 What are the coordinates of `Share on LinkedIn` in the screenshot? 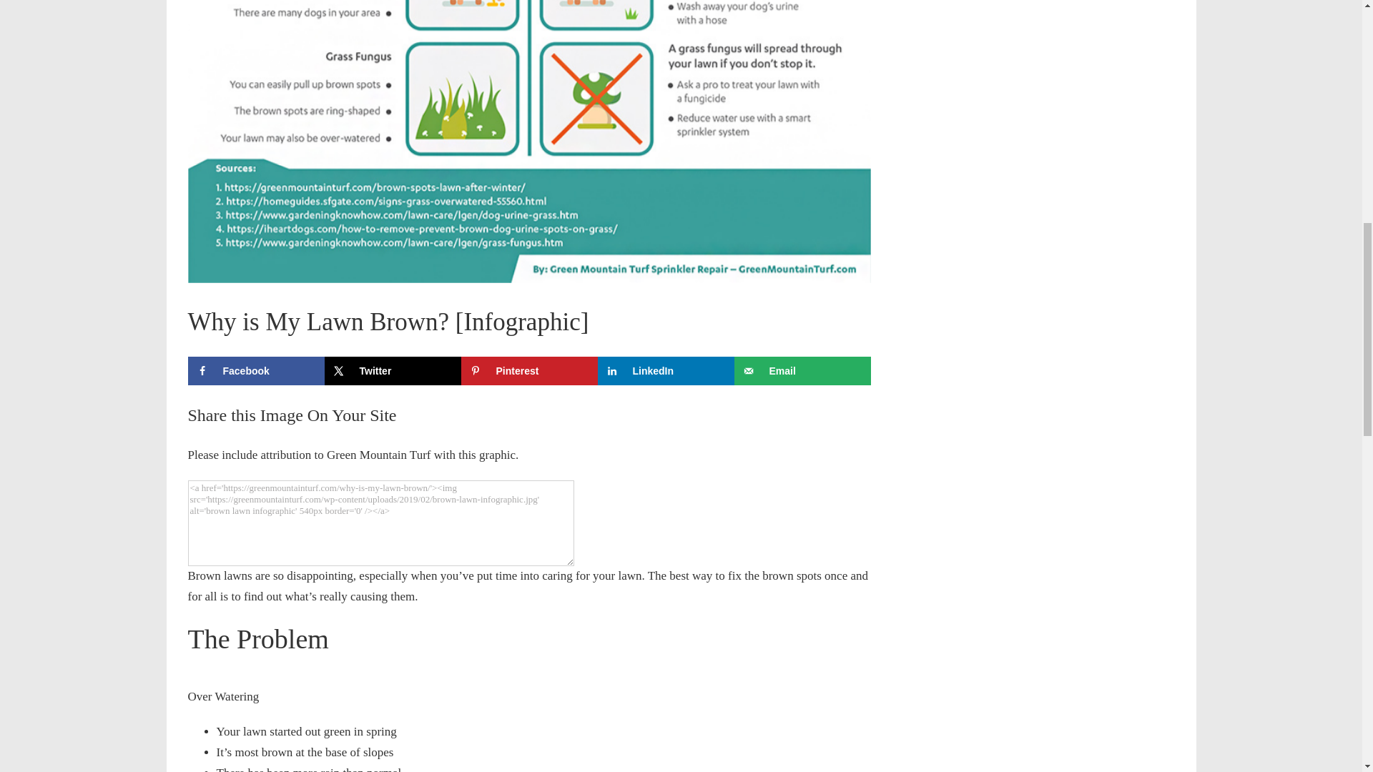 It's located at (666, 370).